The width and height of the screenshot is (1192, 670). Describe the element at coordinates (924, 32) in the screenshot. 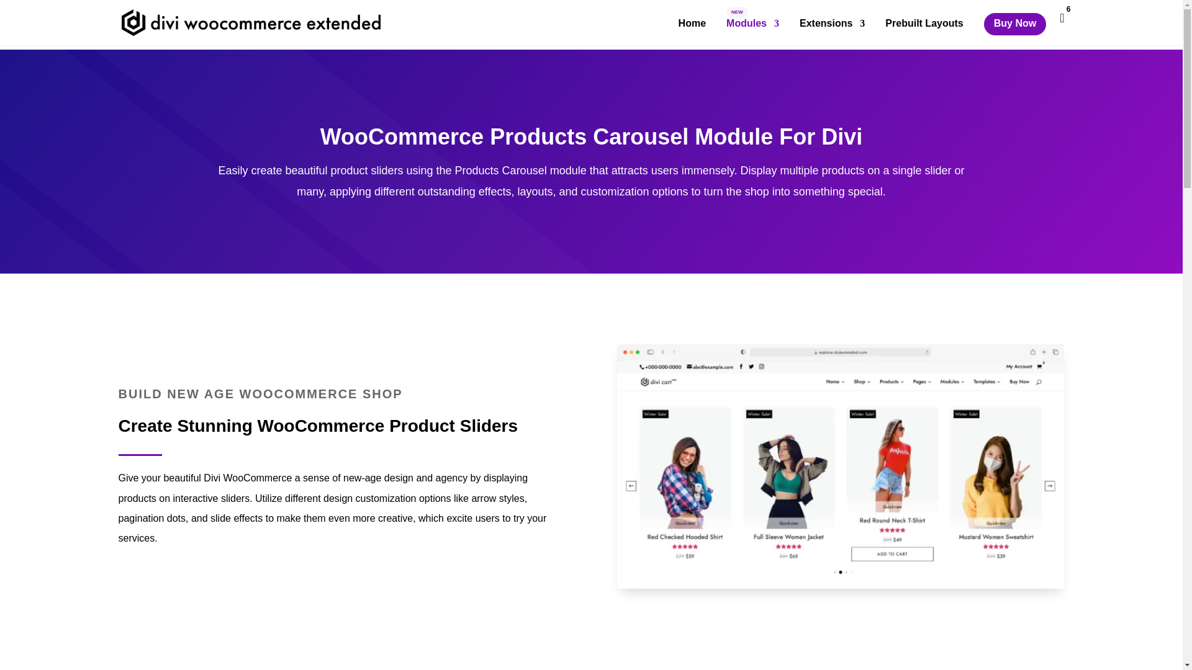

I see `Prebuilt Layouts` at that location.